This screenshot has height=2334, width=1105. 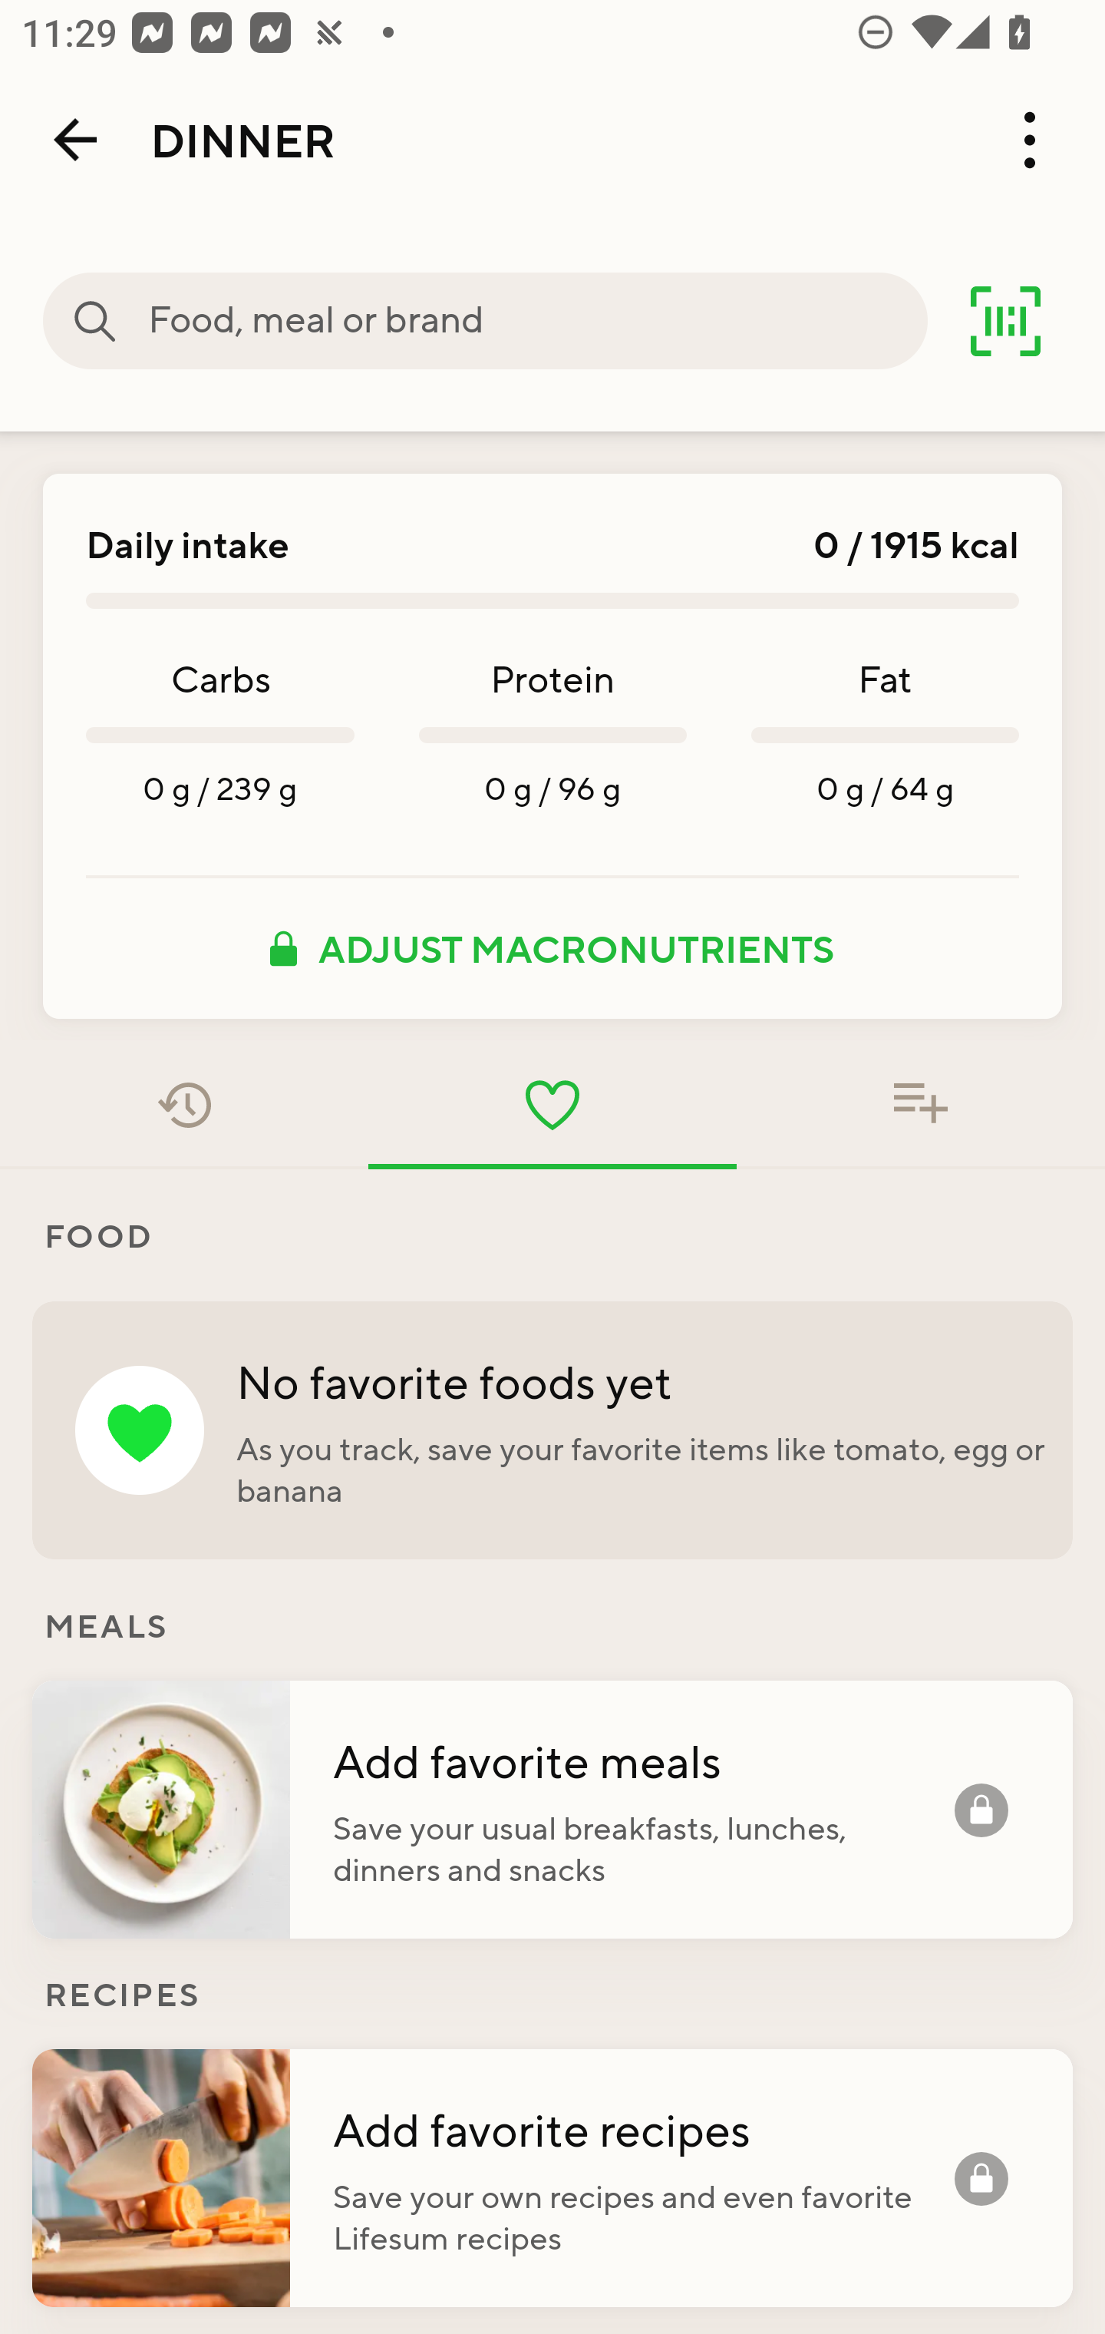 What do you see at coordinates (921, 1105) in the screenshot?
I see `Food added` at bounding box center [921, 1105].